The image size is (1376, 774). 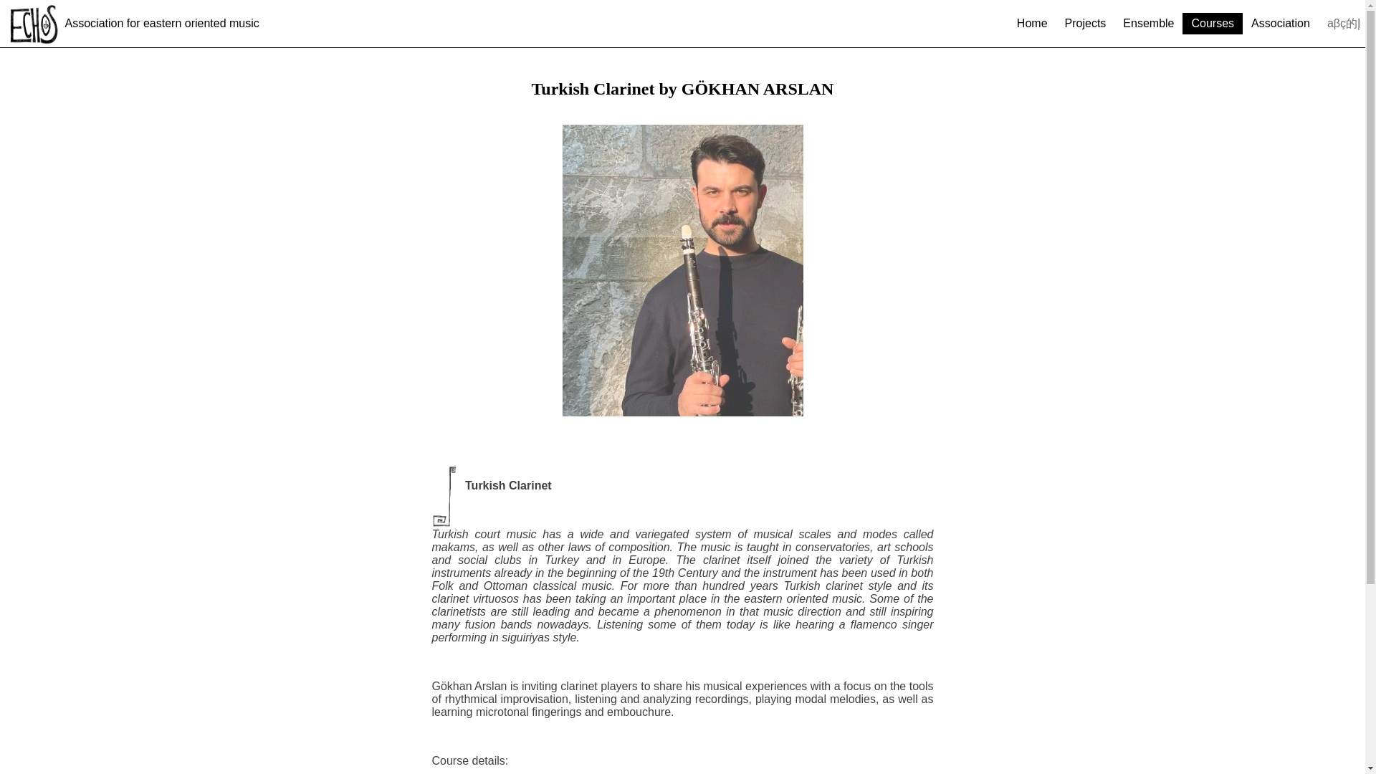 What do you see at coordinates (1213, 23) in the screenshot?
I see `Courses` at bounding box center [1213, 23].